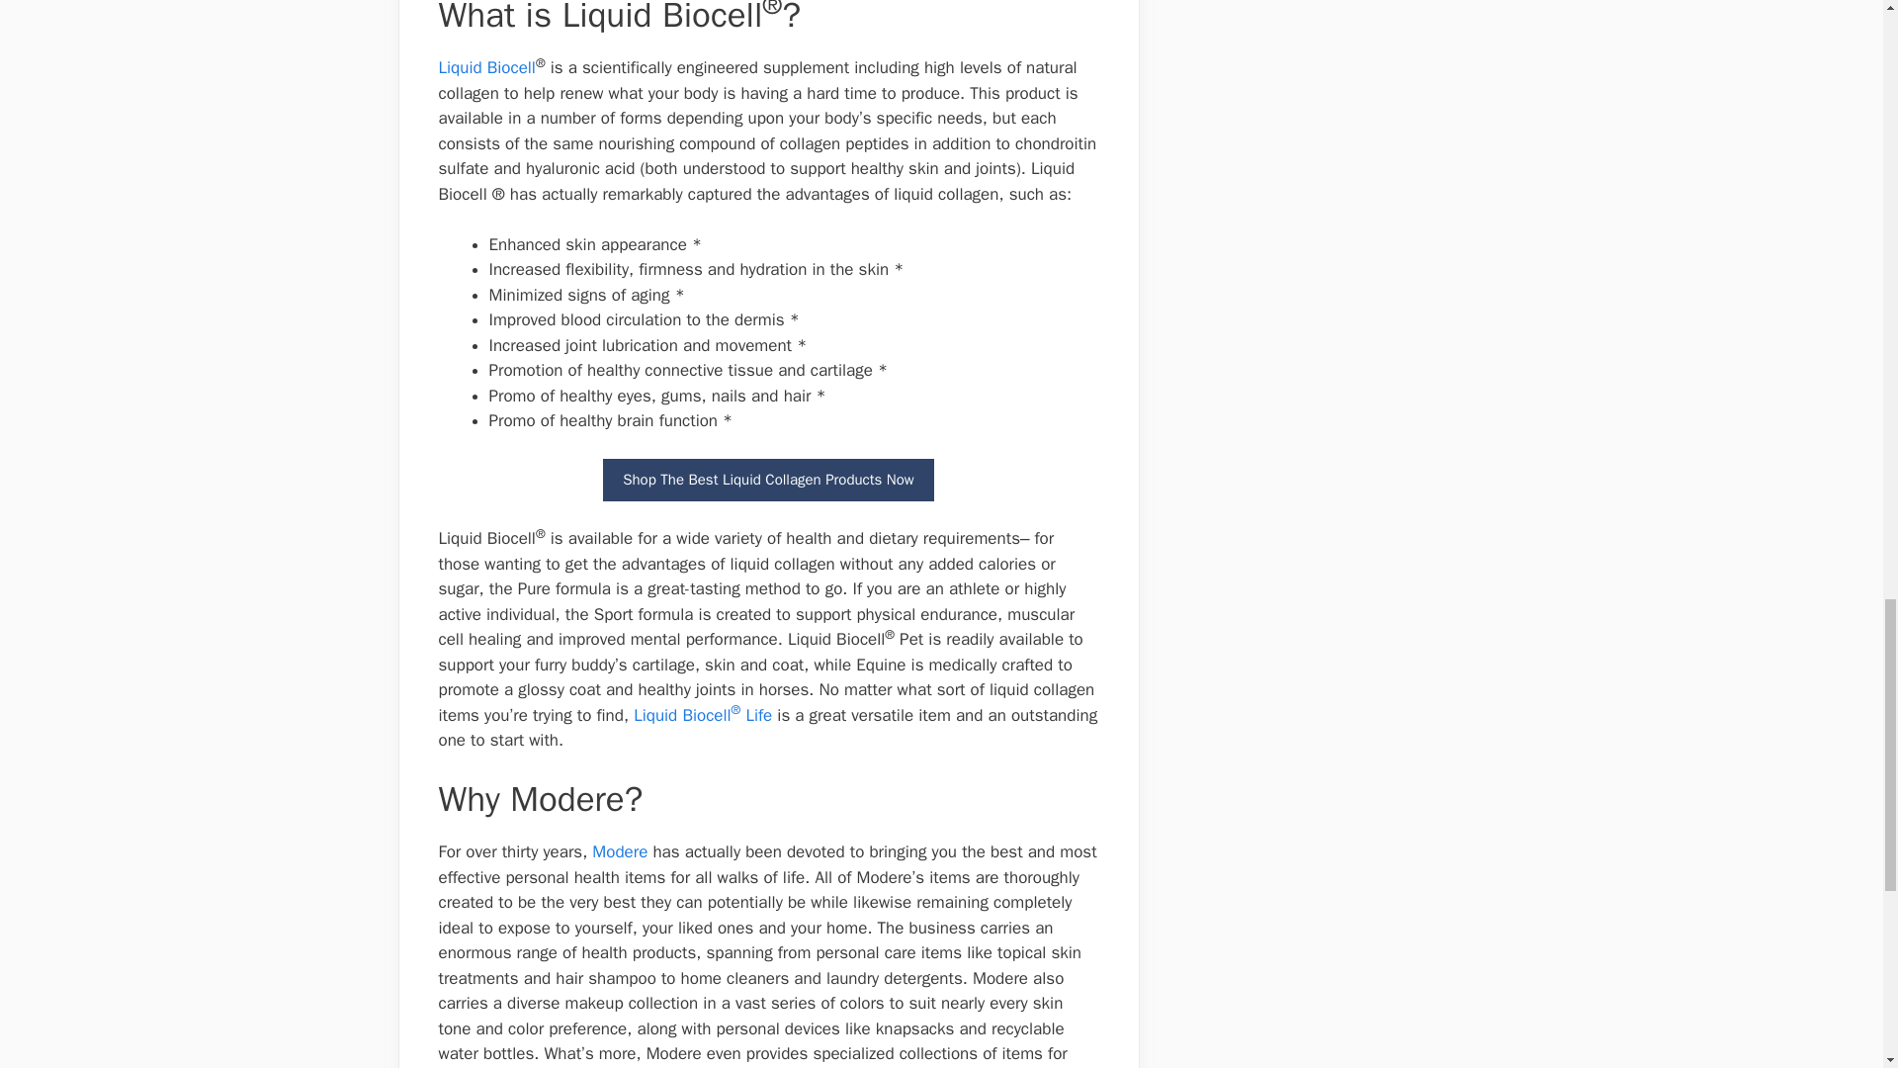 The height and width of the screenshot is (1068, 1898). I want to click on Shop The Best Liquid Collagen Products Now, so click(768, 480).